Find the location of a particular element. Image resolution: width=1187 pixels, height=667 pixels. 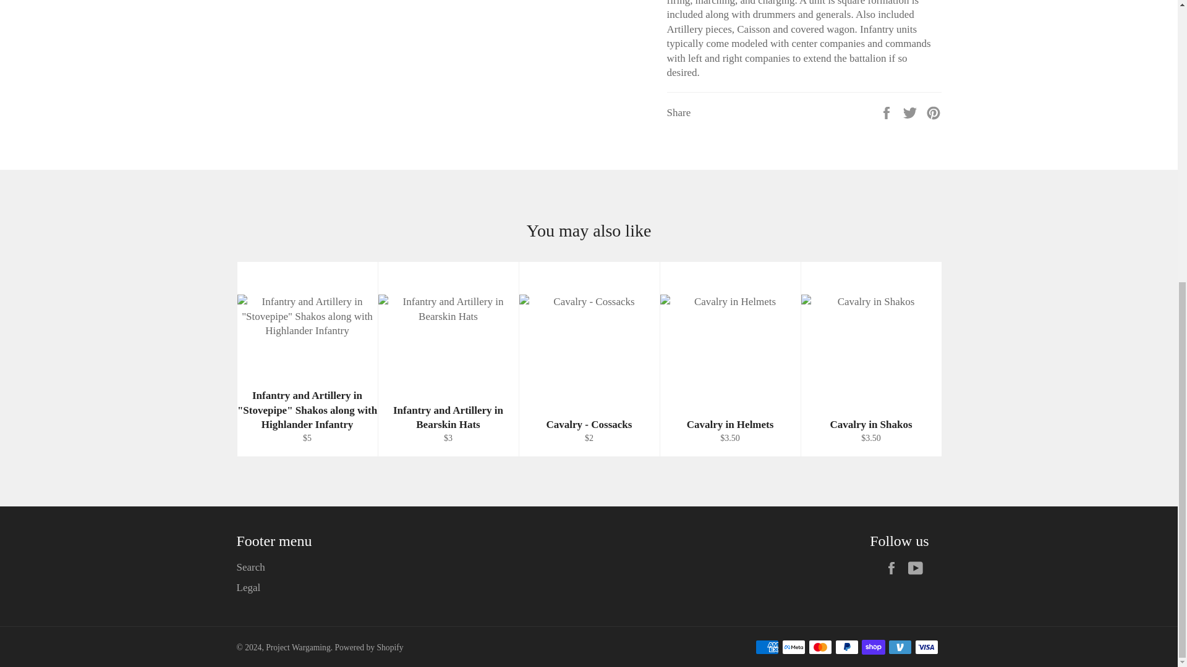

Share on Facebook is located at coordinates (888, 112).